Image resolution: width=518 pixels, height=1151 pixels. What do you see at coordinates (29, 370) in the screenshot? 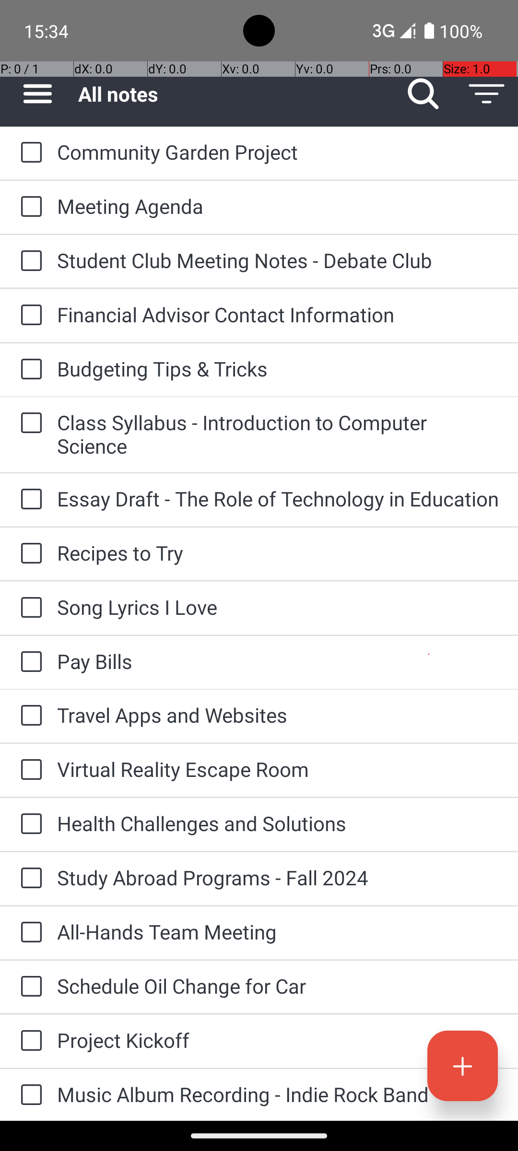
I see `to-do: Budgeting Tips & Tricks` at bounding box center [29, 370].